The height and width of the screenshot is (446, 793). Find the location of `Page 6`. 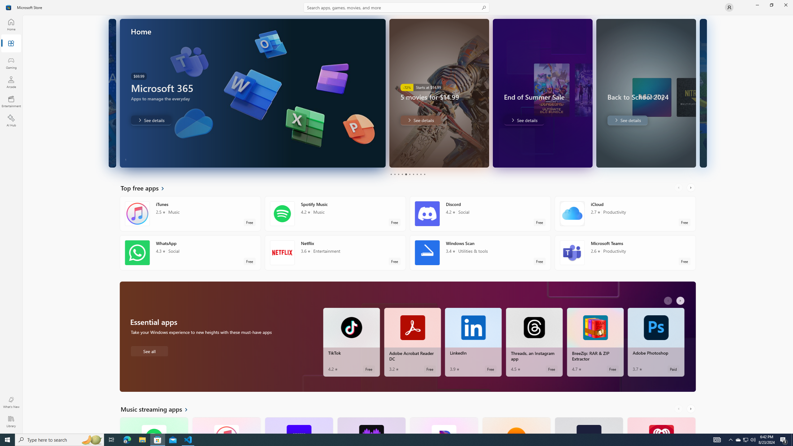

Page 6 is located at coordinates (410, 174).